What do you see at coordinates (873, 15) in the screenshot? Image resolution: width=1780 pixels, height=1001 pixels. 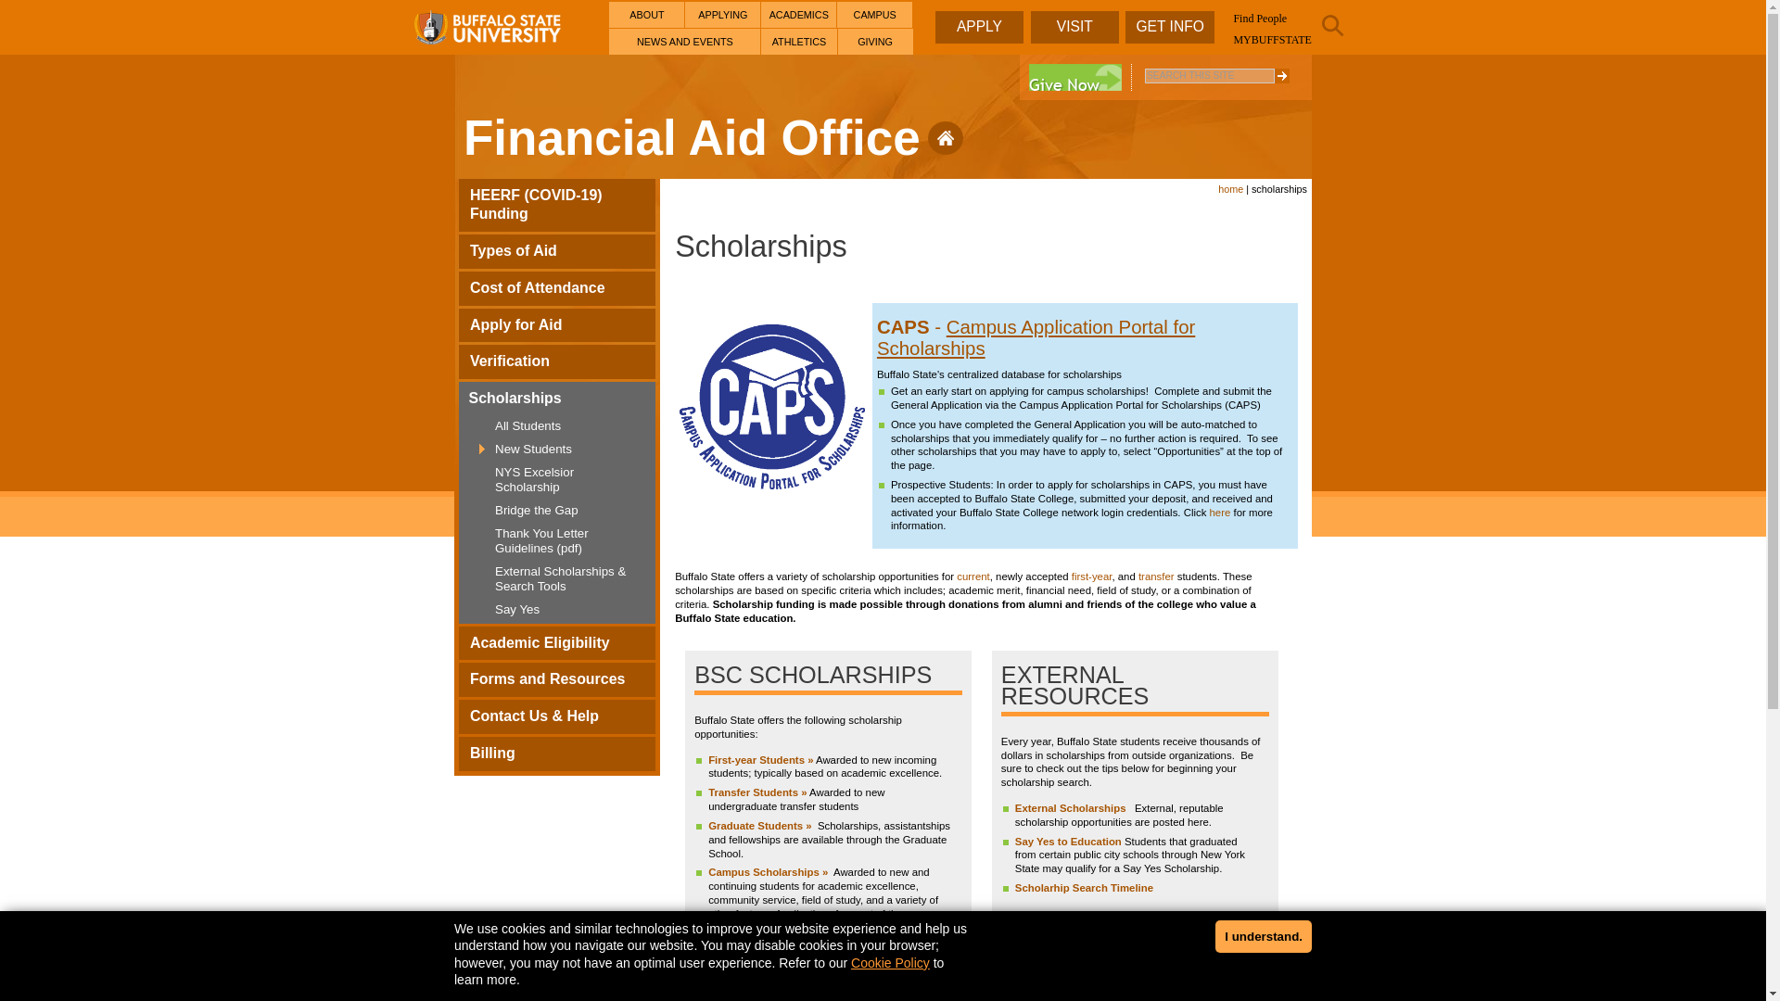 I see `CAMPUS` at bounding box center [873, 15].